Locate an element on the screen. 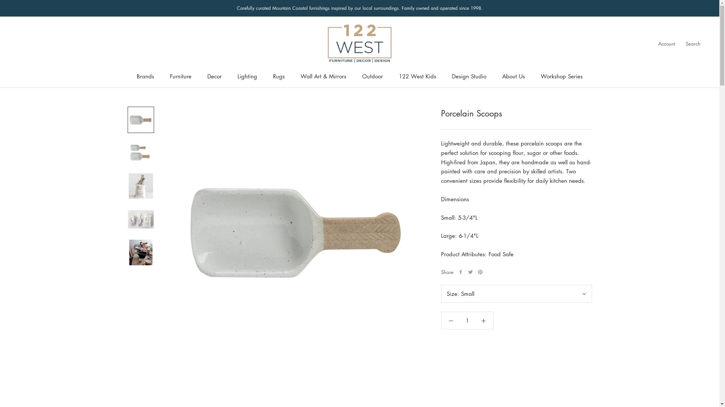 The image size is (725, 407). Lighting is located at coordinates (247, 76).